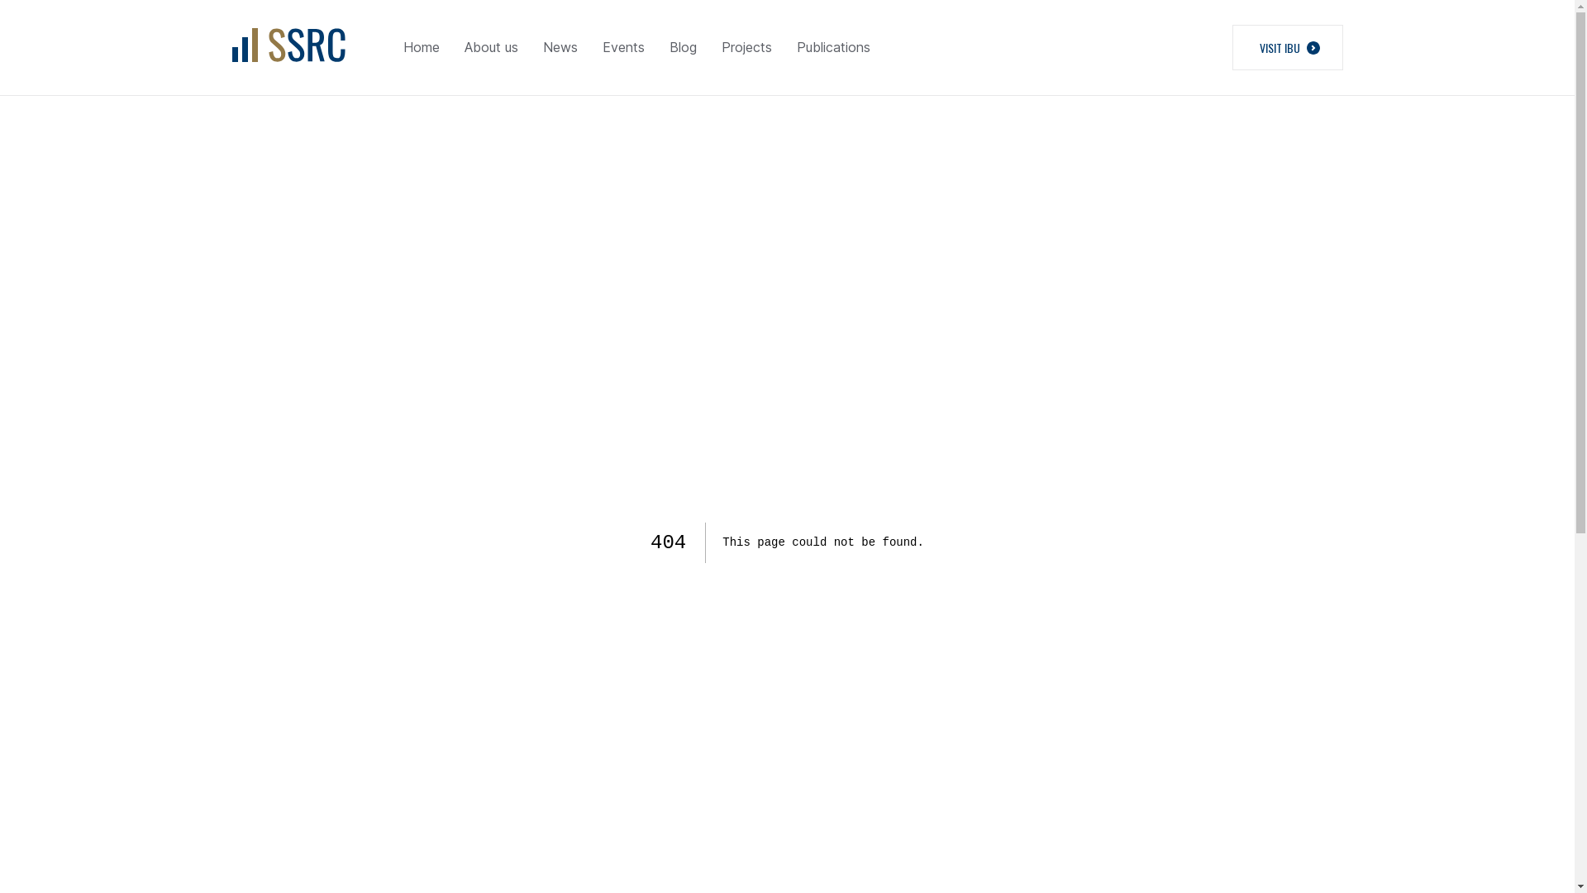 The image size is (1587, 893). What do you see at coordinates (560, 48) in the screenshot?
I see `News` at bounding box center [560, 48].